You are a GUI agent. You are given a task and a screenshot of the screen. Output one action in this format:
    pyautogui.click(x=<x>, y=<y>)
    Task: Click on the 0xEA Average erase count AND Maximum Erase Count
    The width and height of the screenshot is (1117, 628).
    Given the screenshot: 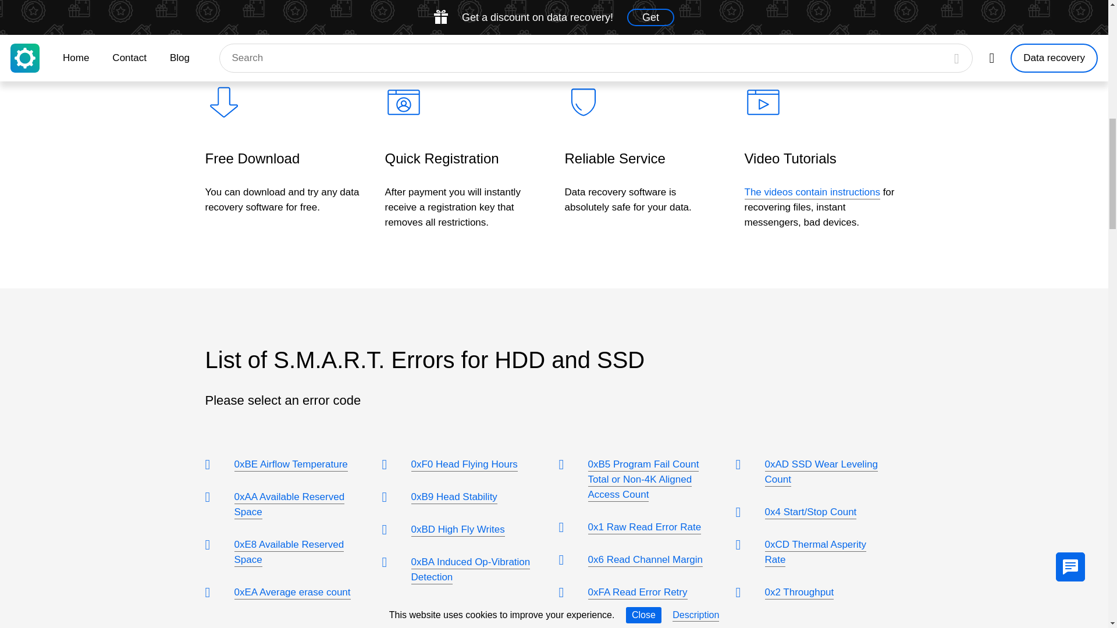 What is the action you would take?
    pyautogui.click(x=292, y=607)
    